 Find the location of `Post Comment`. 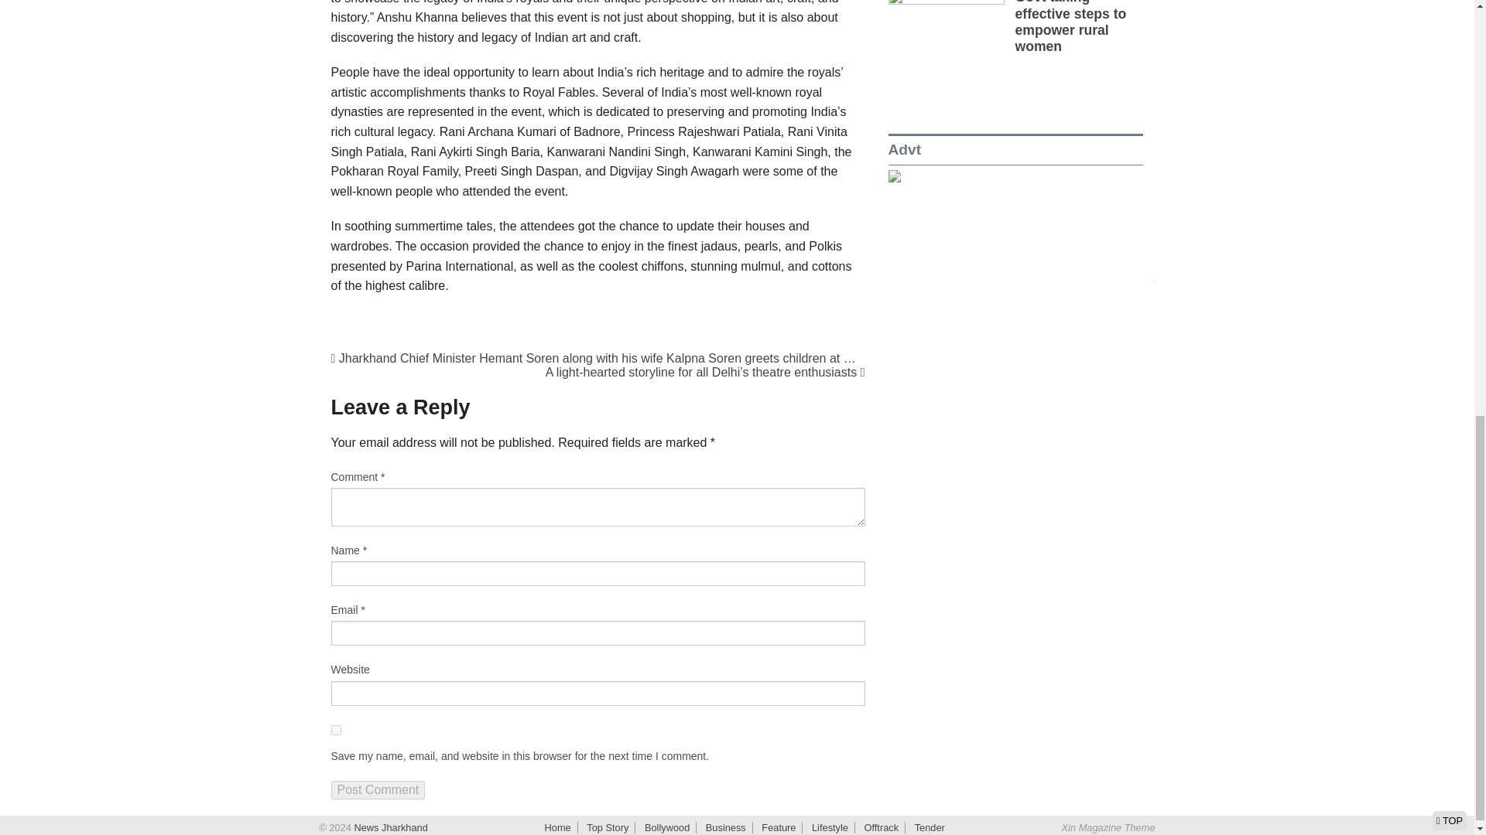

Post Comment is located at coordinates (378, 789).